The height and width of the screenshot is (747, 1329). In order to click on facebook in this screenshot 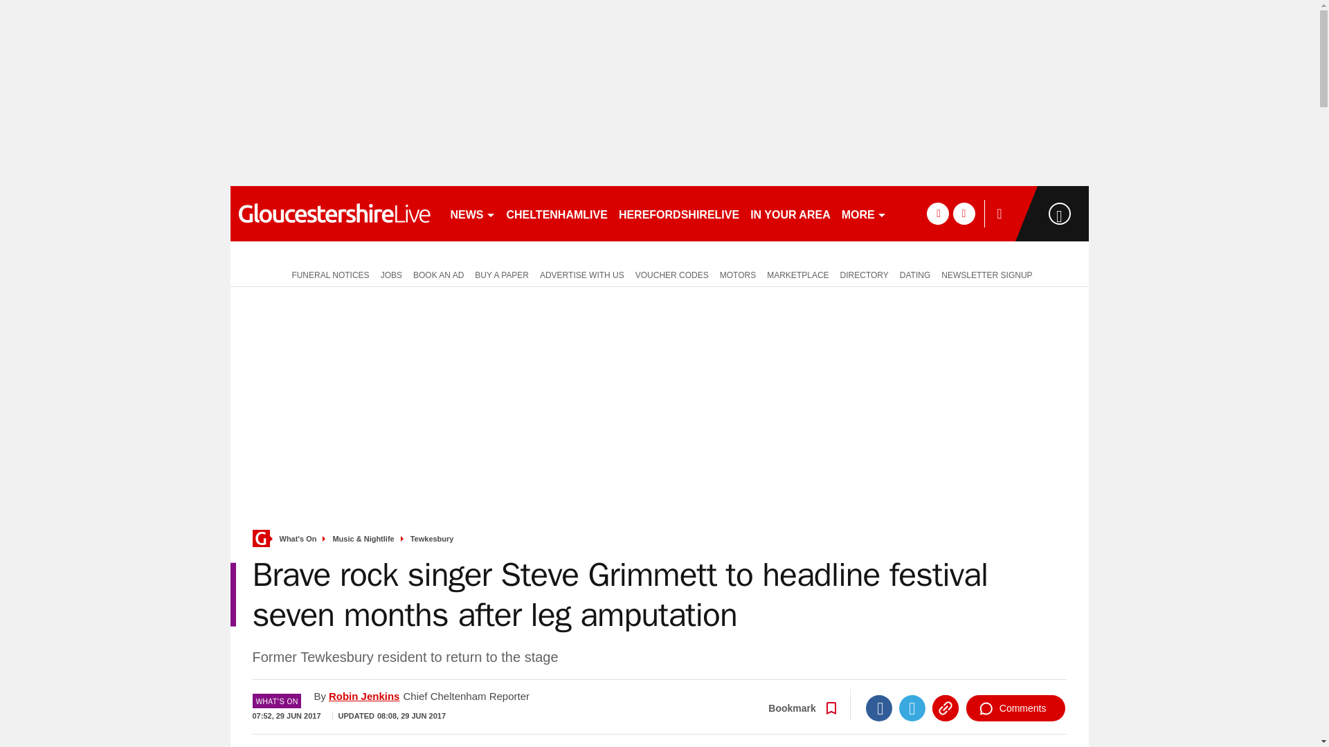, I will do `click(937, 213)`.